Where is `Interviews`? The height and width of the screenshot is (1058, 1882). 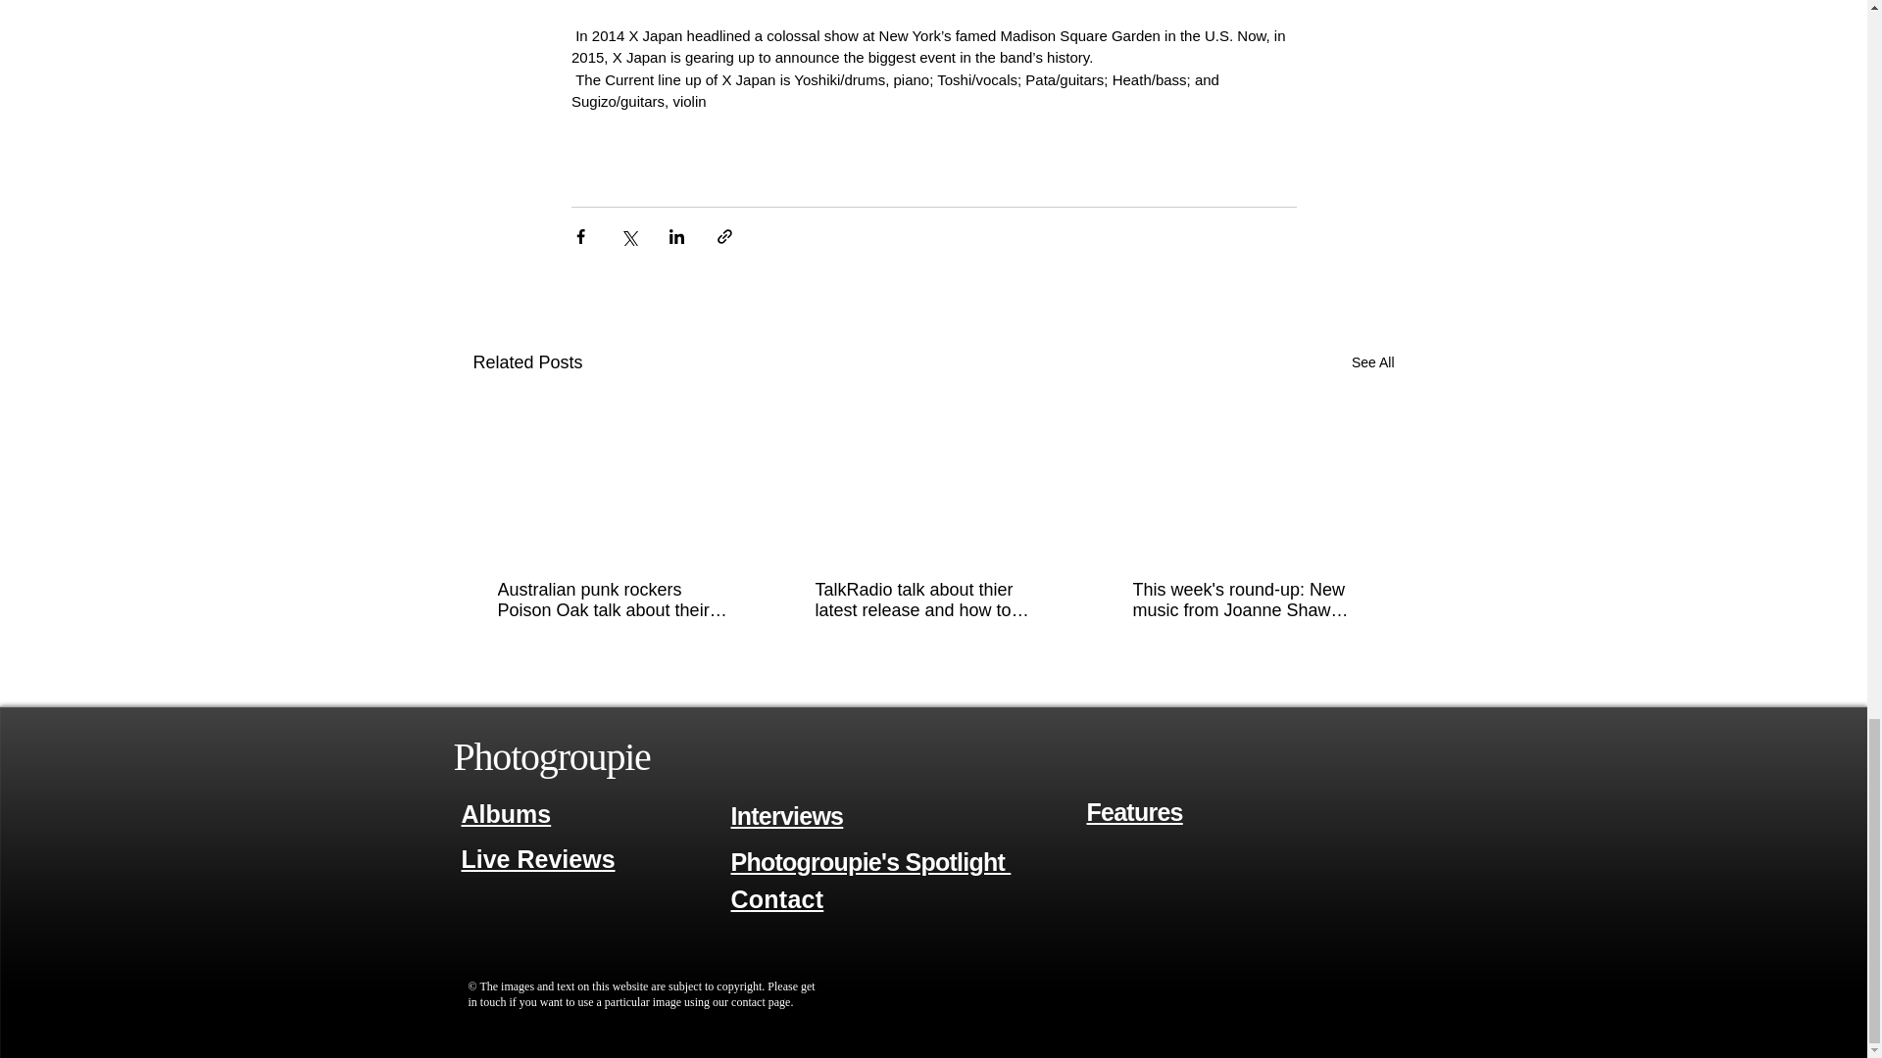 Interviews is located at coordinates (787, 815).